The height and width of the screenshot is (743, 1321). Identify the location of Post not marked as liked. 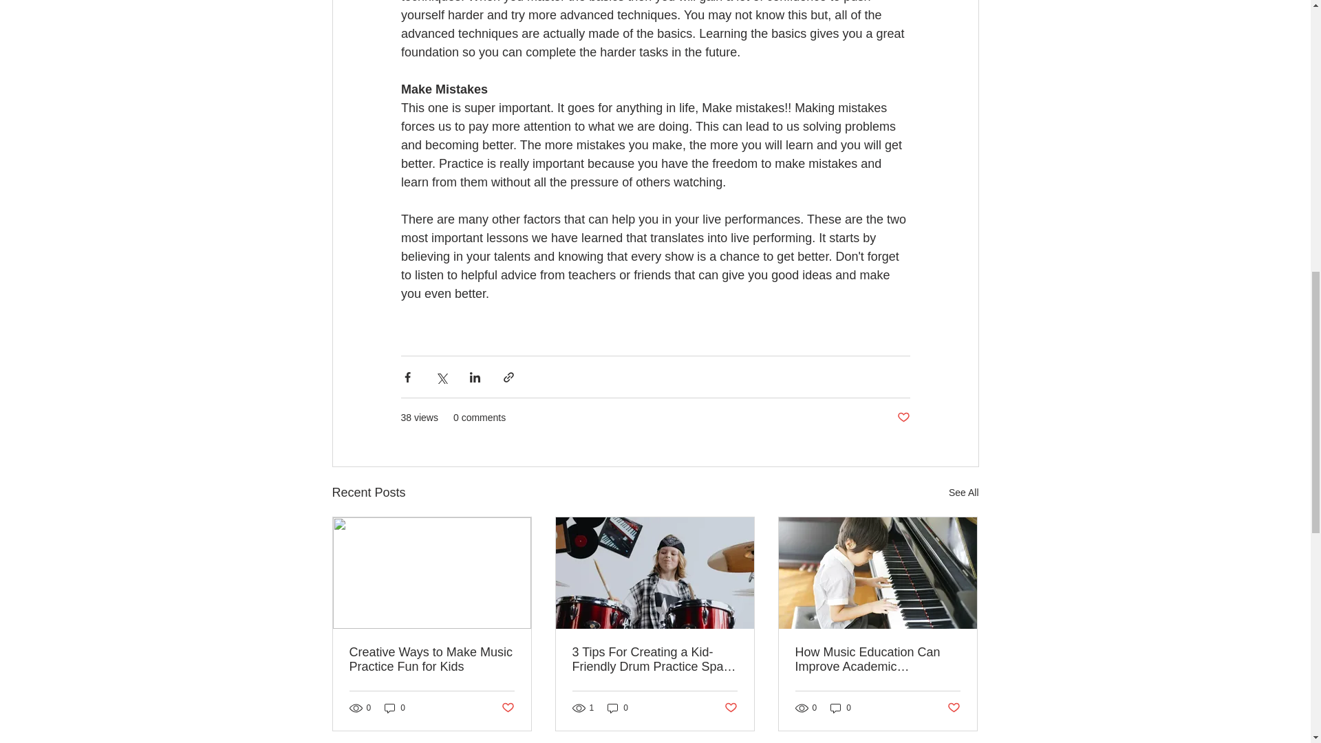
(506, 709).